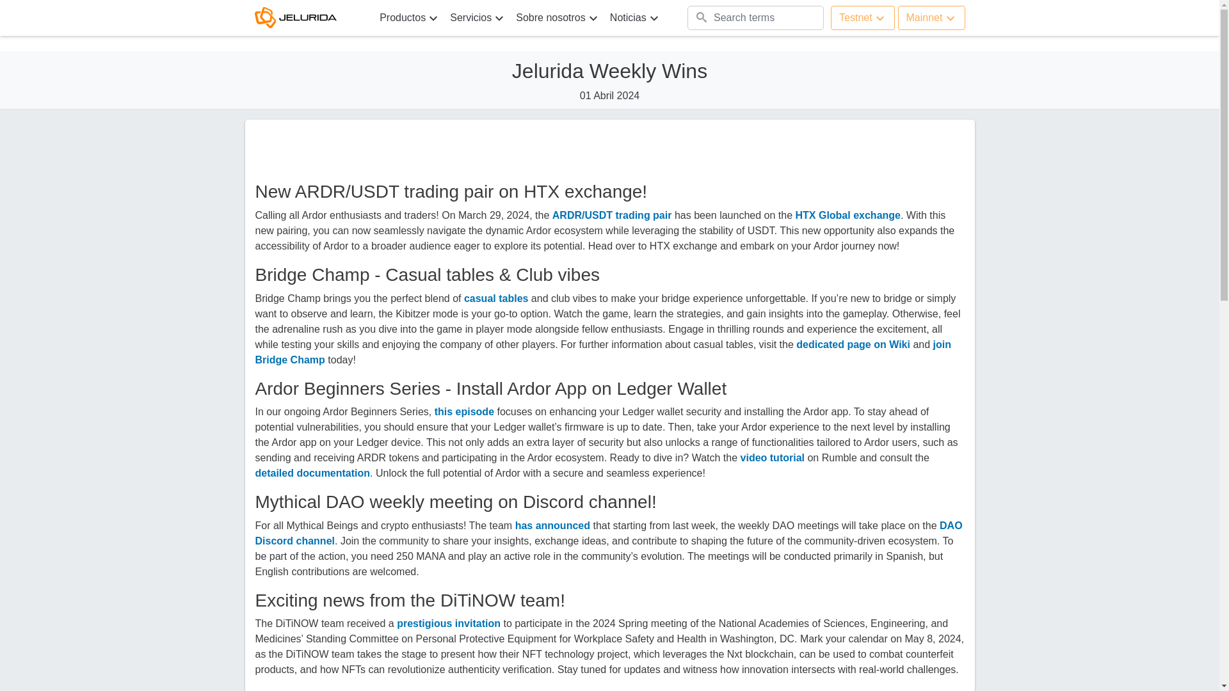 The width and height of the screenshot is (1229, 691). Describe the element at coordinates (464, 412) in the screenshot. I see `this episode` at that location.